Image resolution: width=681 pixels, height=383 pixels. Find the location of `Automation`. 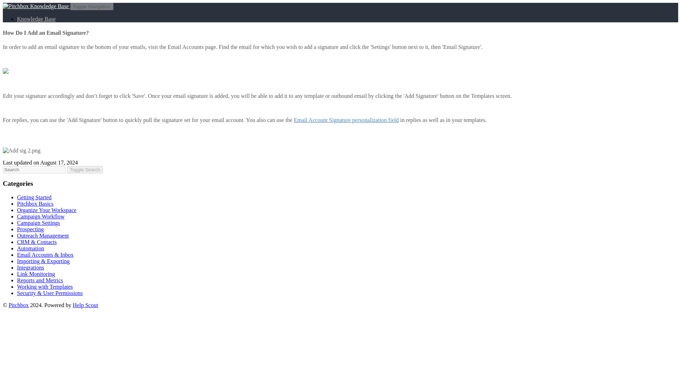

Automation is located at coordinates (31, 248).